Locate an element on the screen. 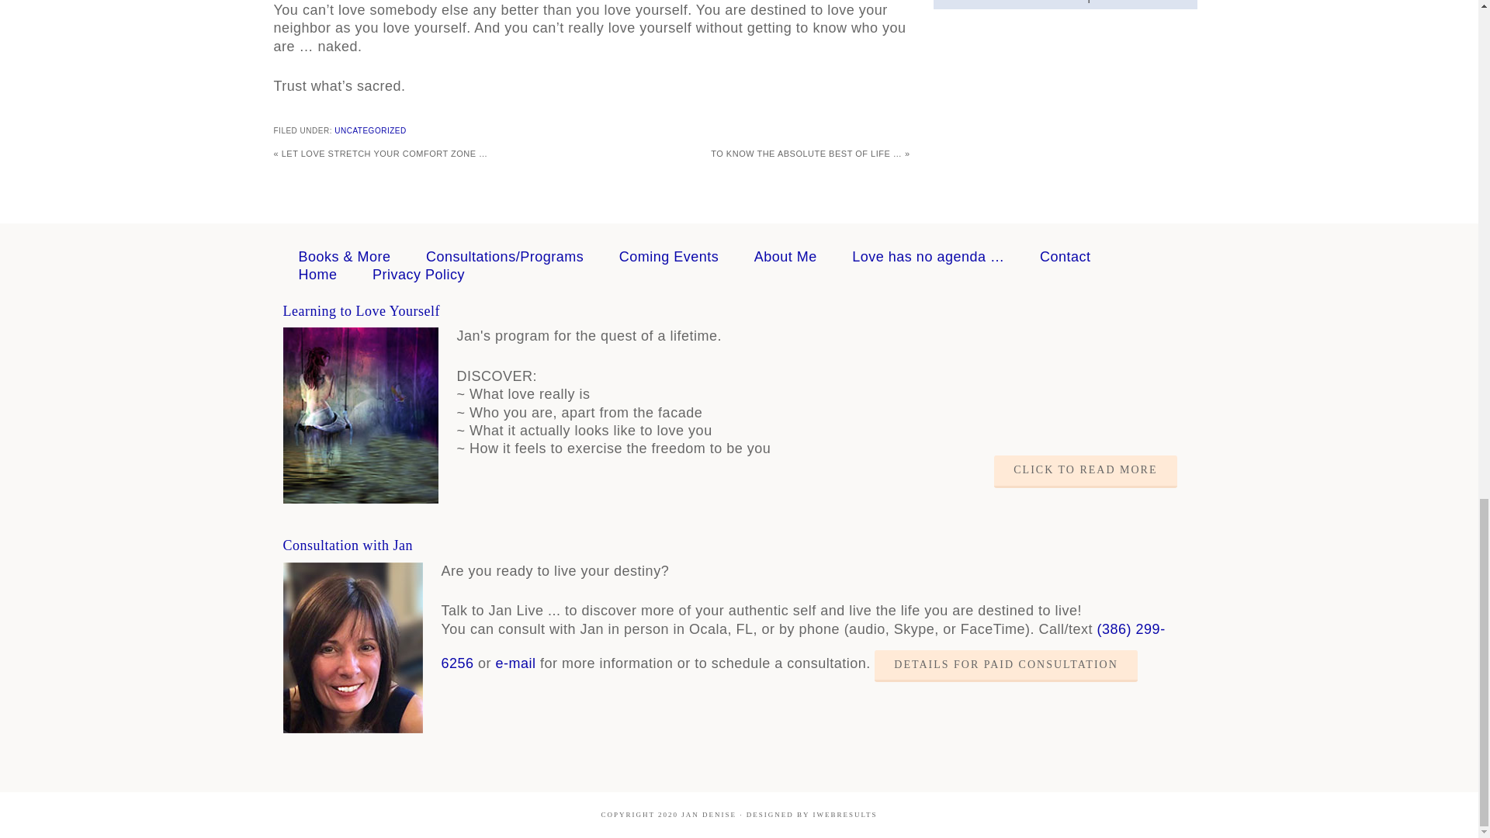  Home is located at coordinates (317, 275).